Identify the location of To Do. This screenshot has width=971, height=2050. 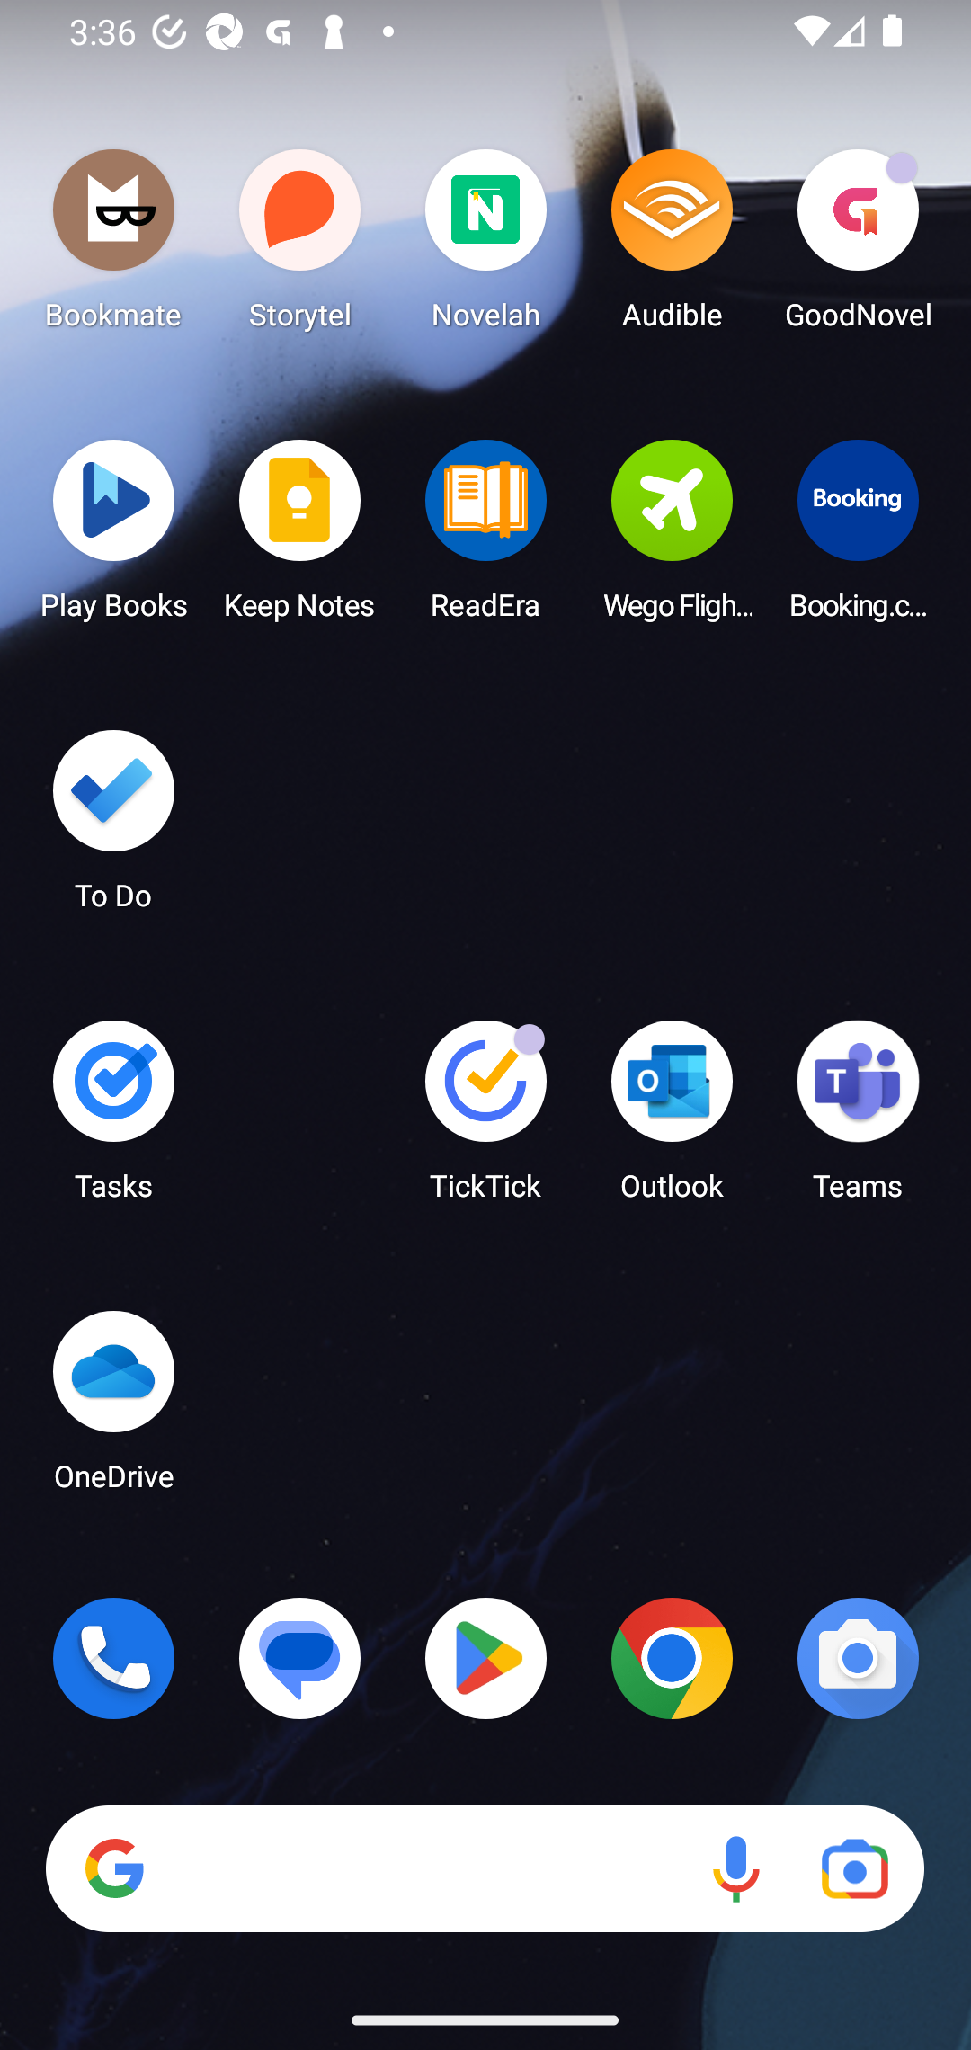
(113, 828).